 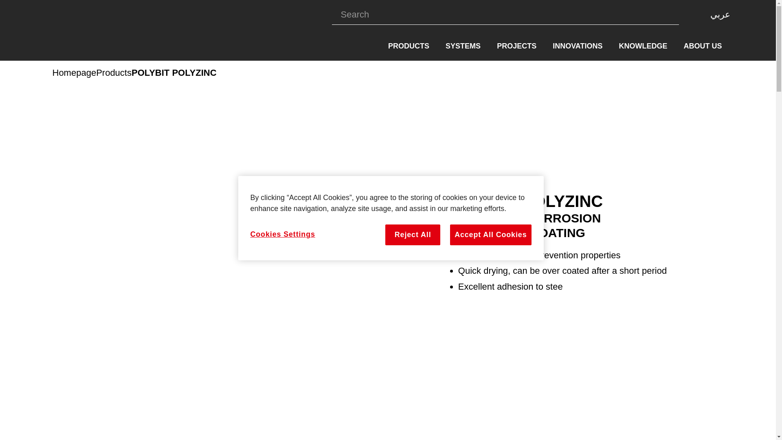 I want to click on INNOVATIONS, so click(x=578, y=46).